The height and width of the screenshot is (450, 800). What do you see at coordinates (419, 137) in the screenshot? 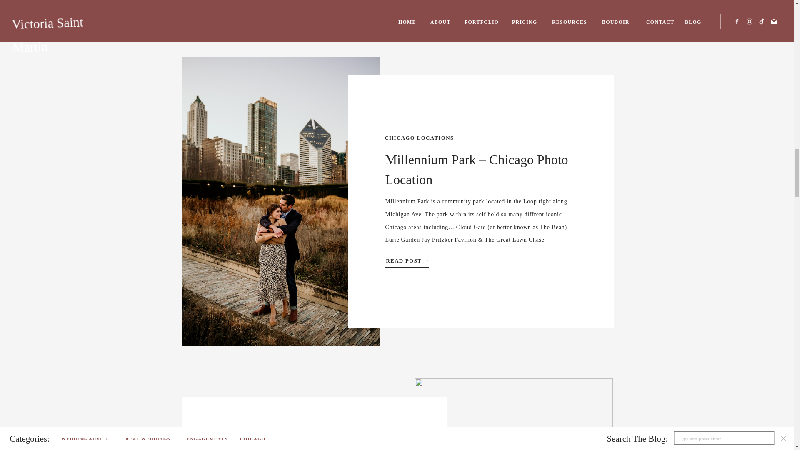
I see `CHICAGO LOCATIONS` at bounding box center [419, 137].